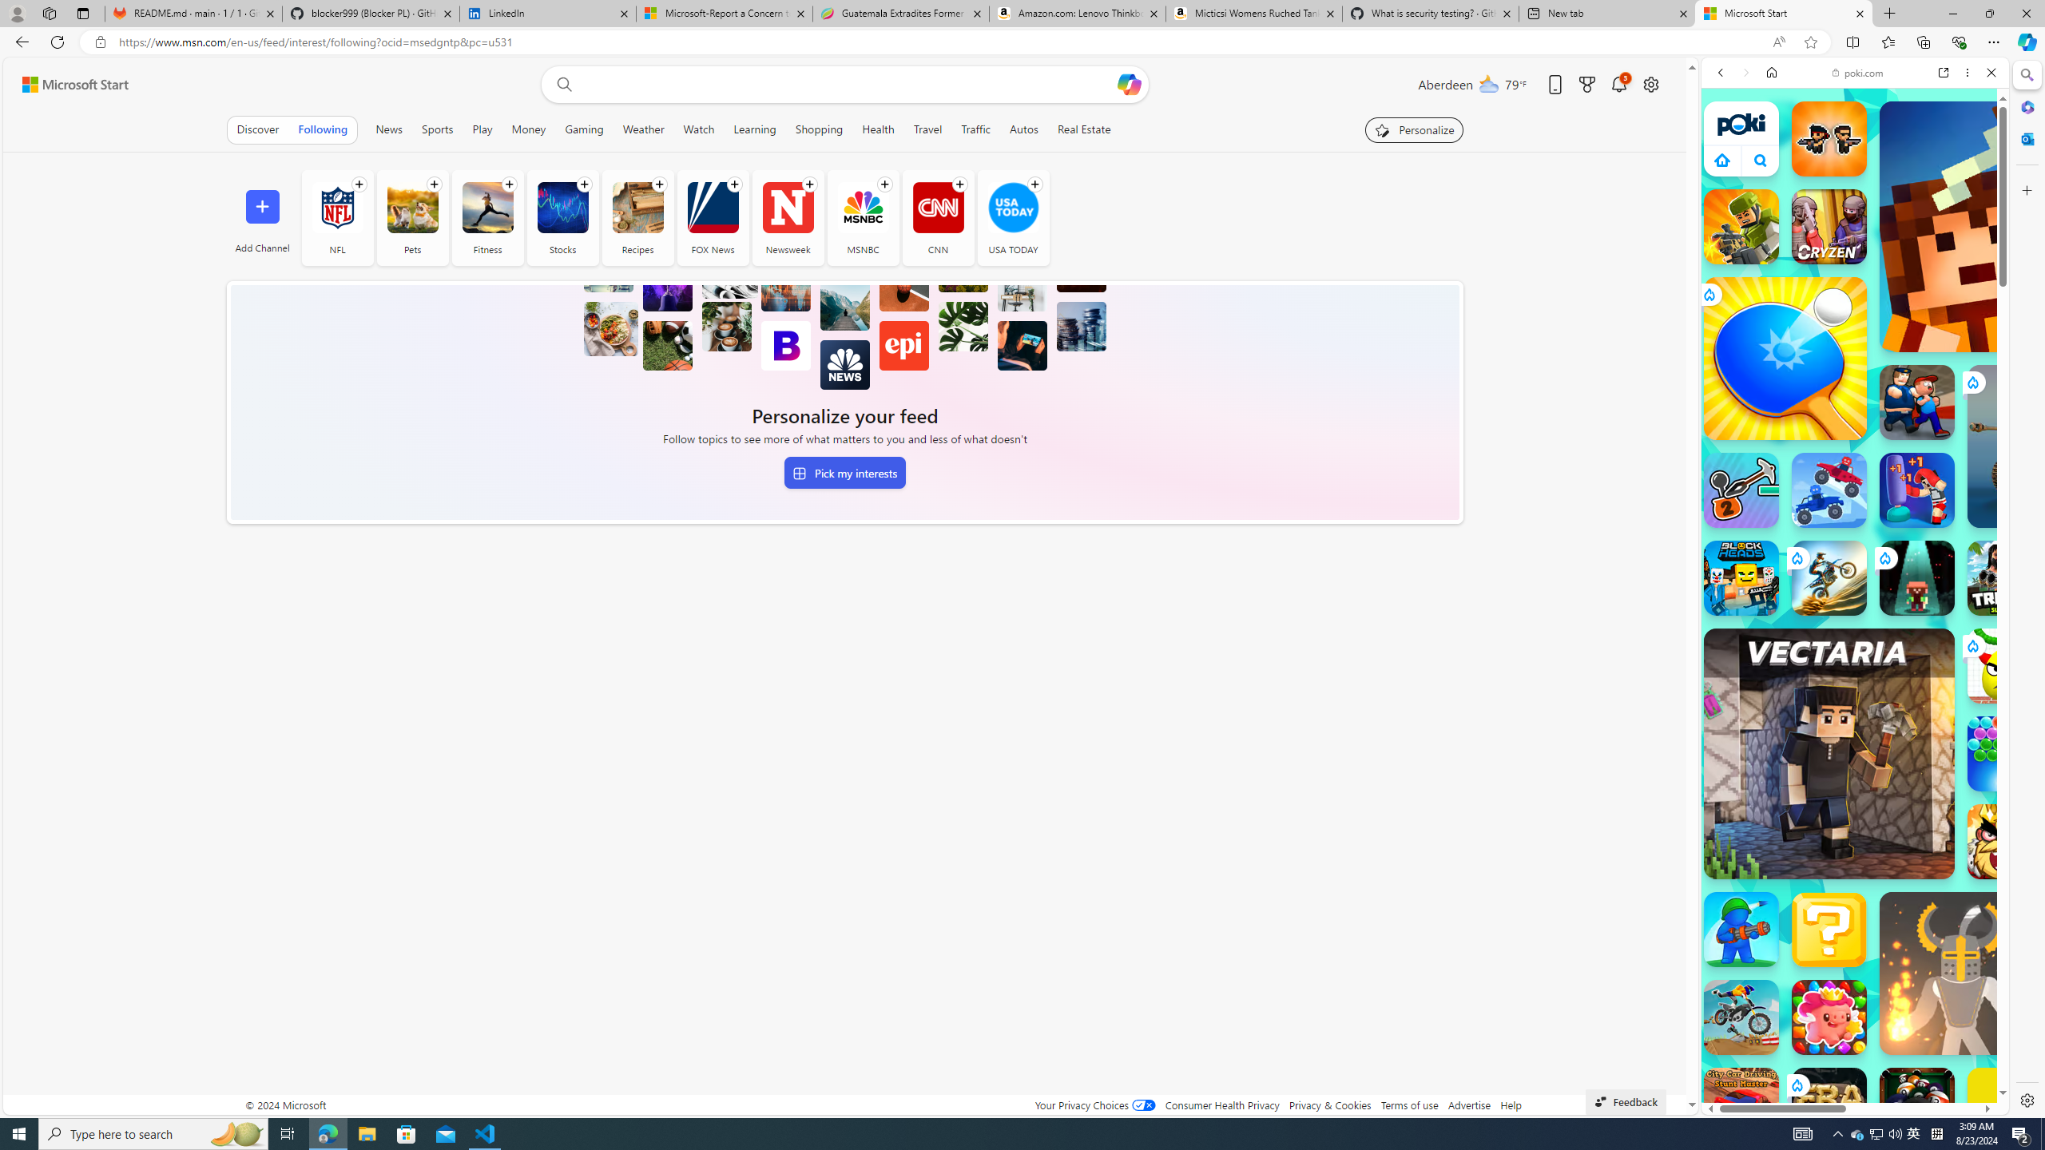 Image resolution: width=2045 pixels, height=1150 pixels. What do you see at coordinates (1829, 754) in the screenshot?
I see `Vectaria.io Vectaria.io` at bounding box center [1829, 754].